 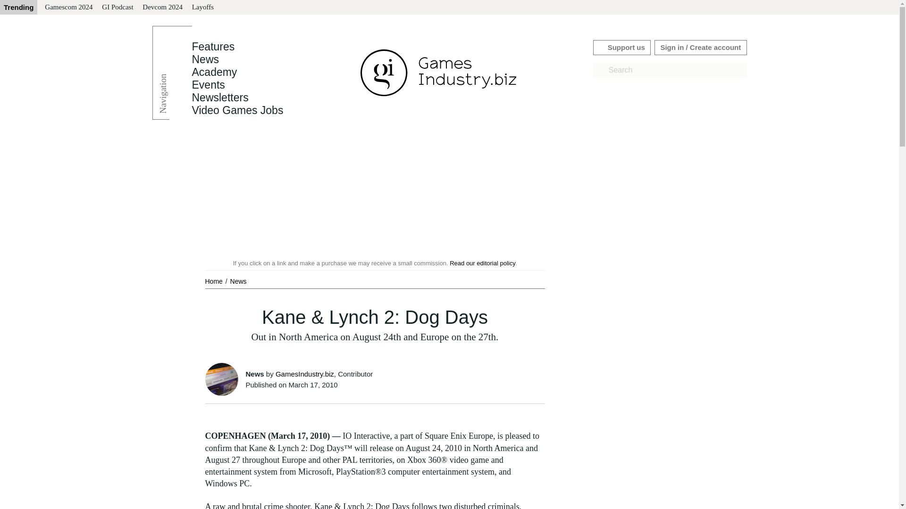 I want to click on GI Podcast, so click(x=117, y=8).